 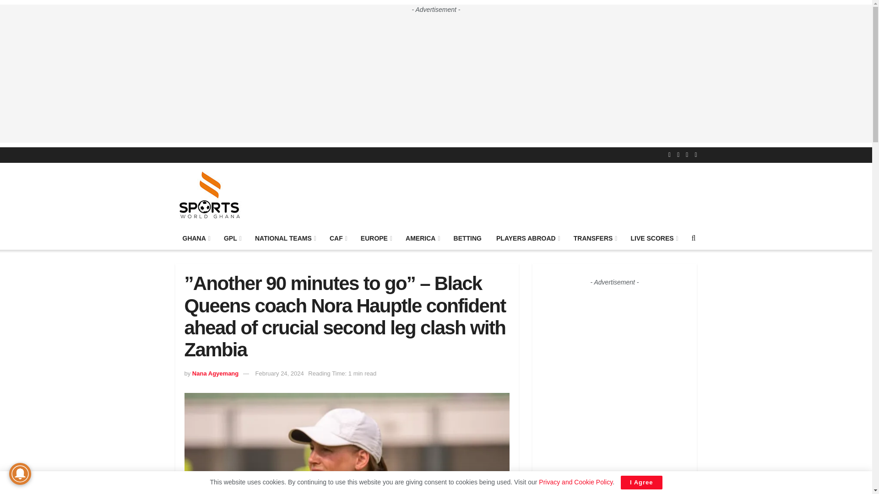 What do you see at coordinates (285, 238) in the screenshot?
I see `NATIONAL TEAMS` at bounding box center [285, 238].